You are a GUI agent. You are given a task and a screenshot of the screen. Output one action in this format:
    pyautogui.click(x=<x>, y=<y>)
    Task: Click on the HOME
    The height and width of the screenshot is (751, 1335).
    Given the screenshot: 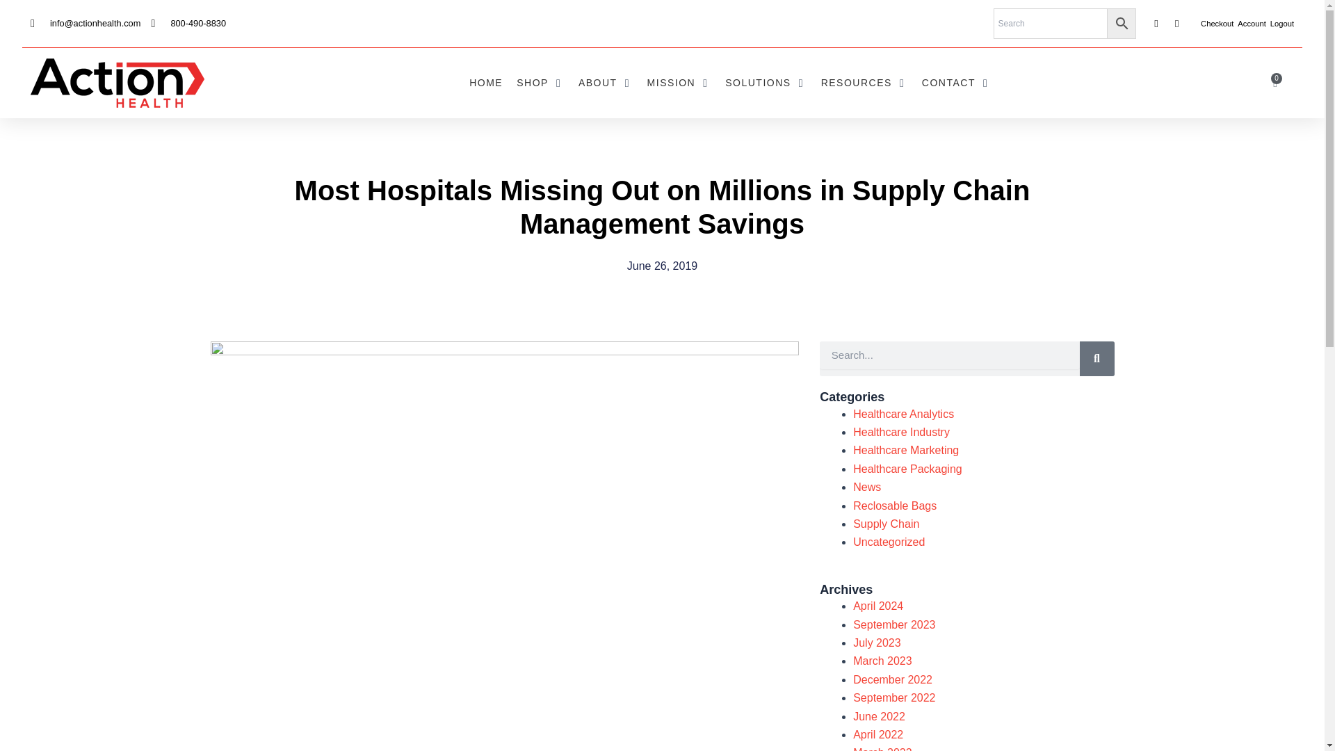 What is the action you would take?
    pyautogui.click(x=486, y=83)
    